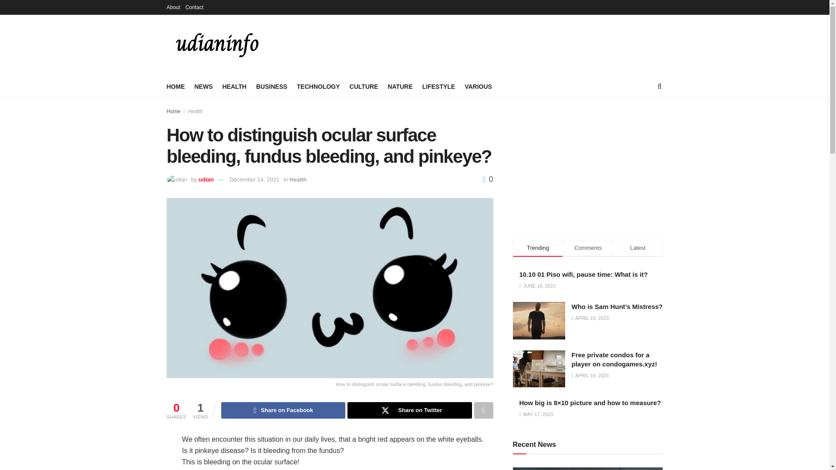  What do you see at coordinates (438, 86) in the screenshot?
I see `LIFESTYLE` at bounding box center [438, 86].